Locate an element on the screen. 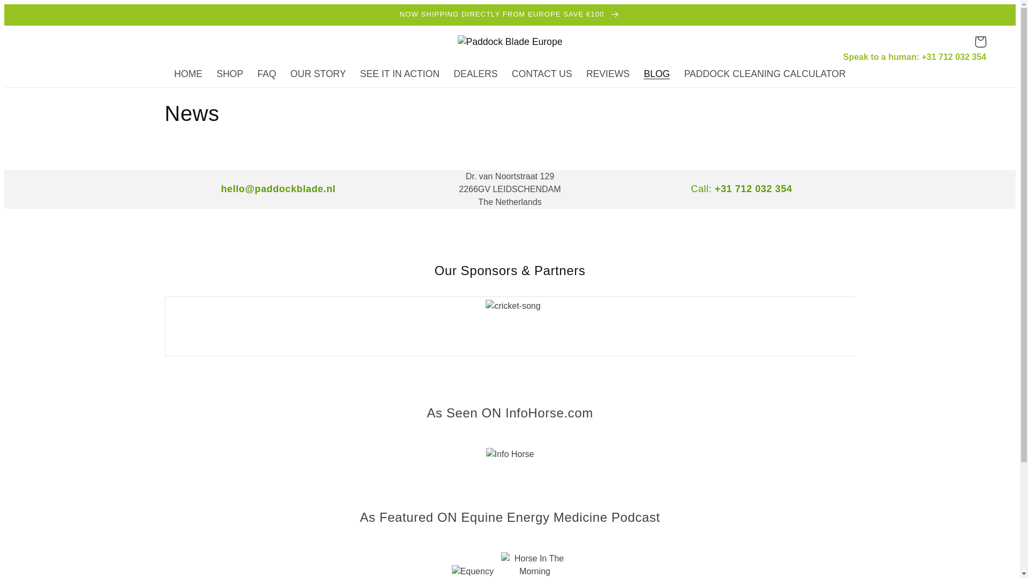 The image size is (1028, 578). BLOG is located at coordinates (656, 74).